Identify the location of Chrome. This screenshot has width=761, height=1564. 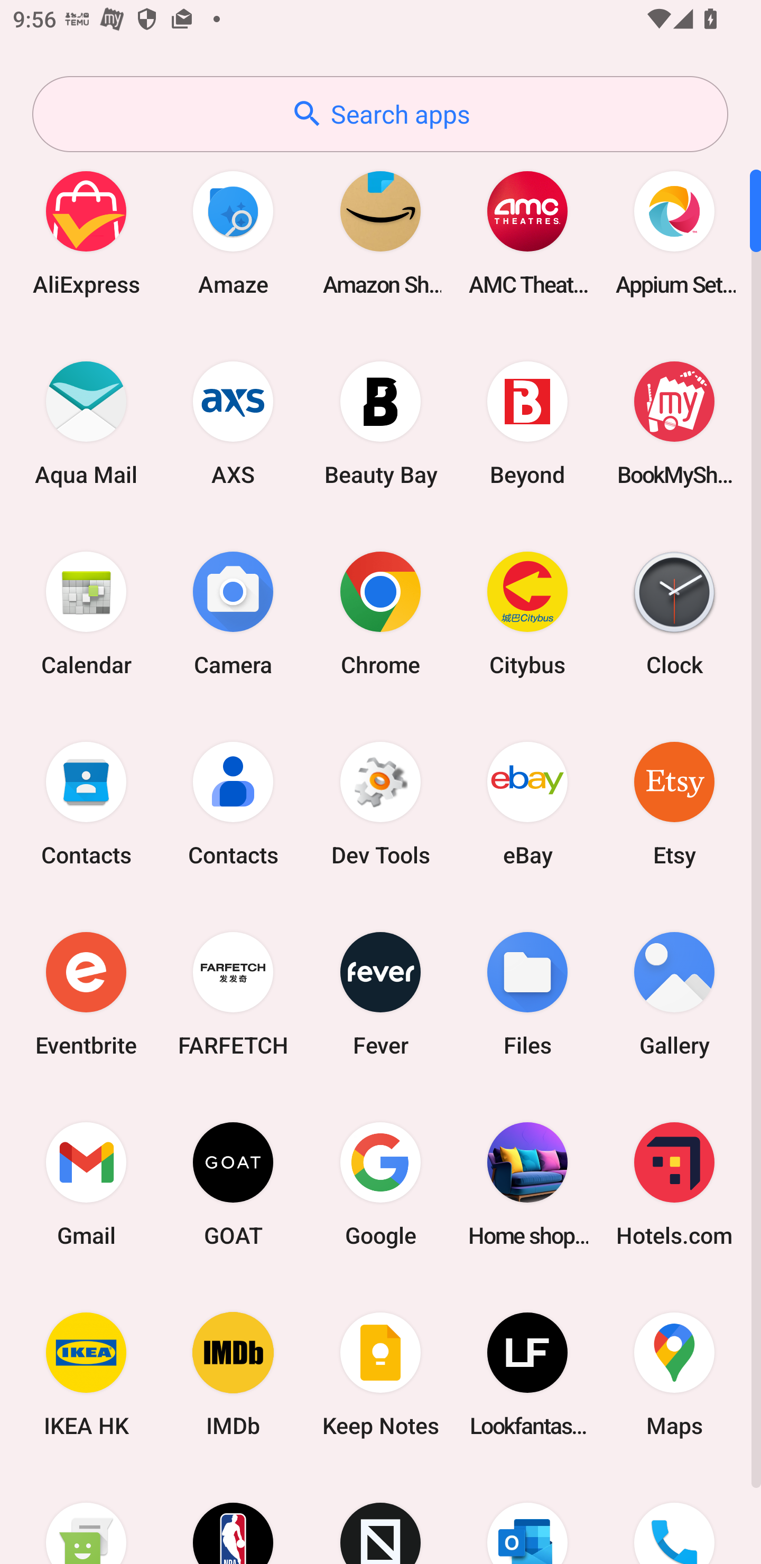
(380, 613).